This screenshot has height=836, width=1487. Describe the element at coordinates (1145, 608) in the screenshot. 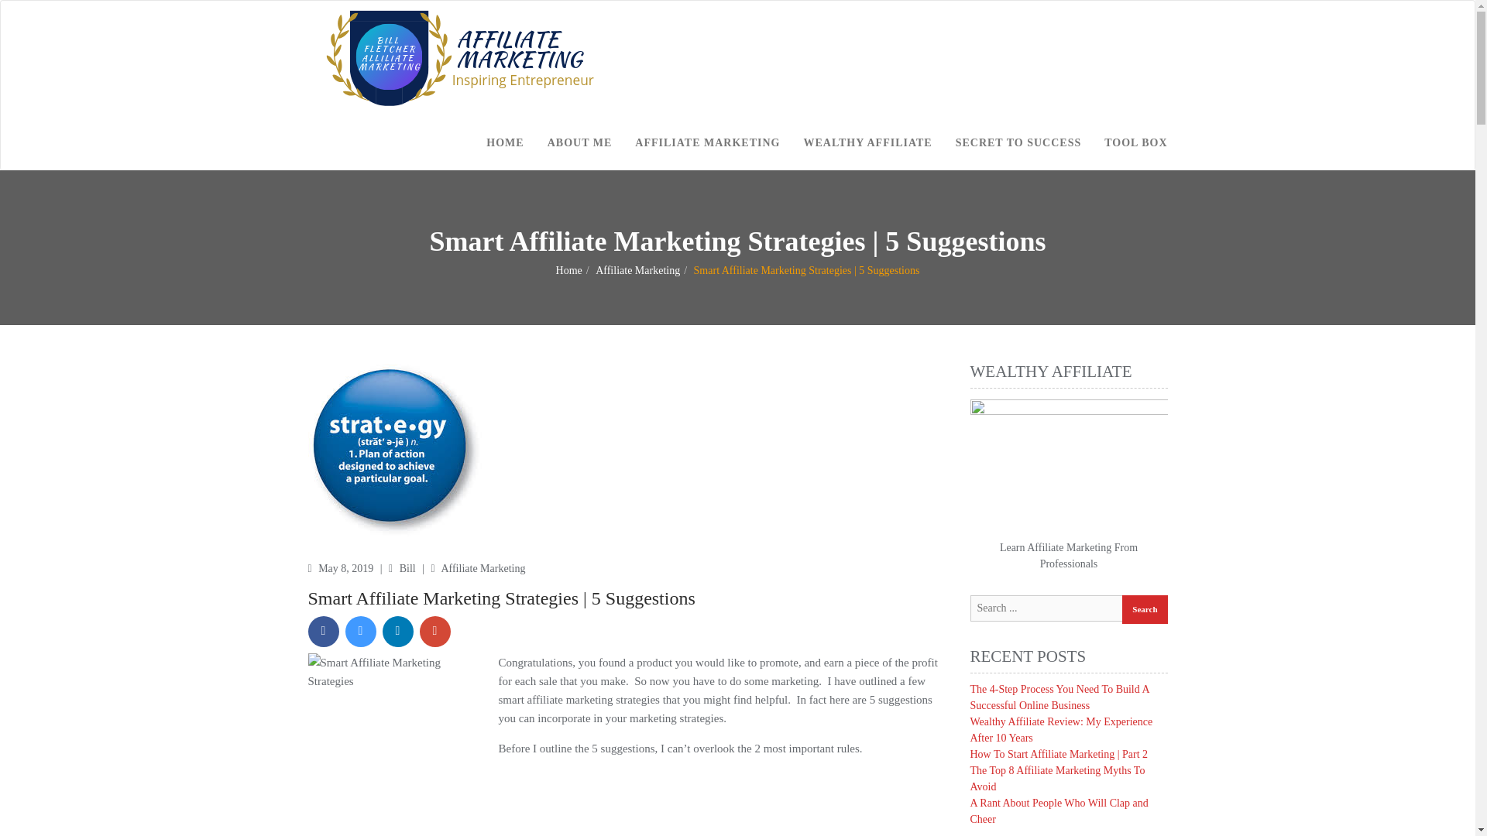

I see `Search` at that location.